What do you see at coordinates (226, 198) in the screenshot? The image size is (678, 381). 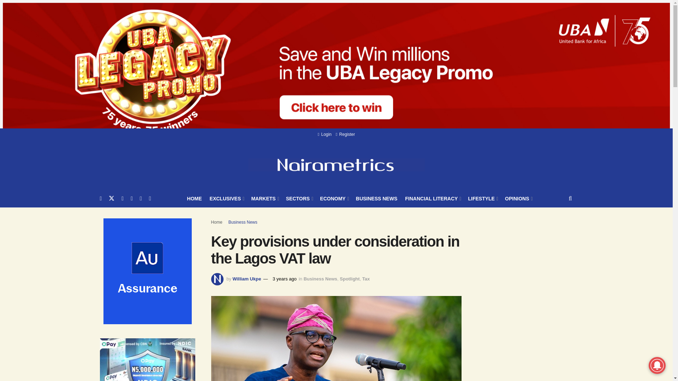 I see `EXCLUSIVES` at bounding box center [226, 198].